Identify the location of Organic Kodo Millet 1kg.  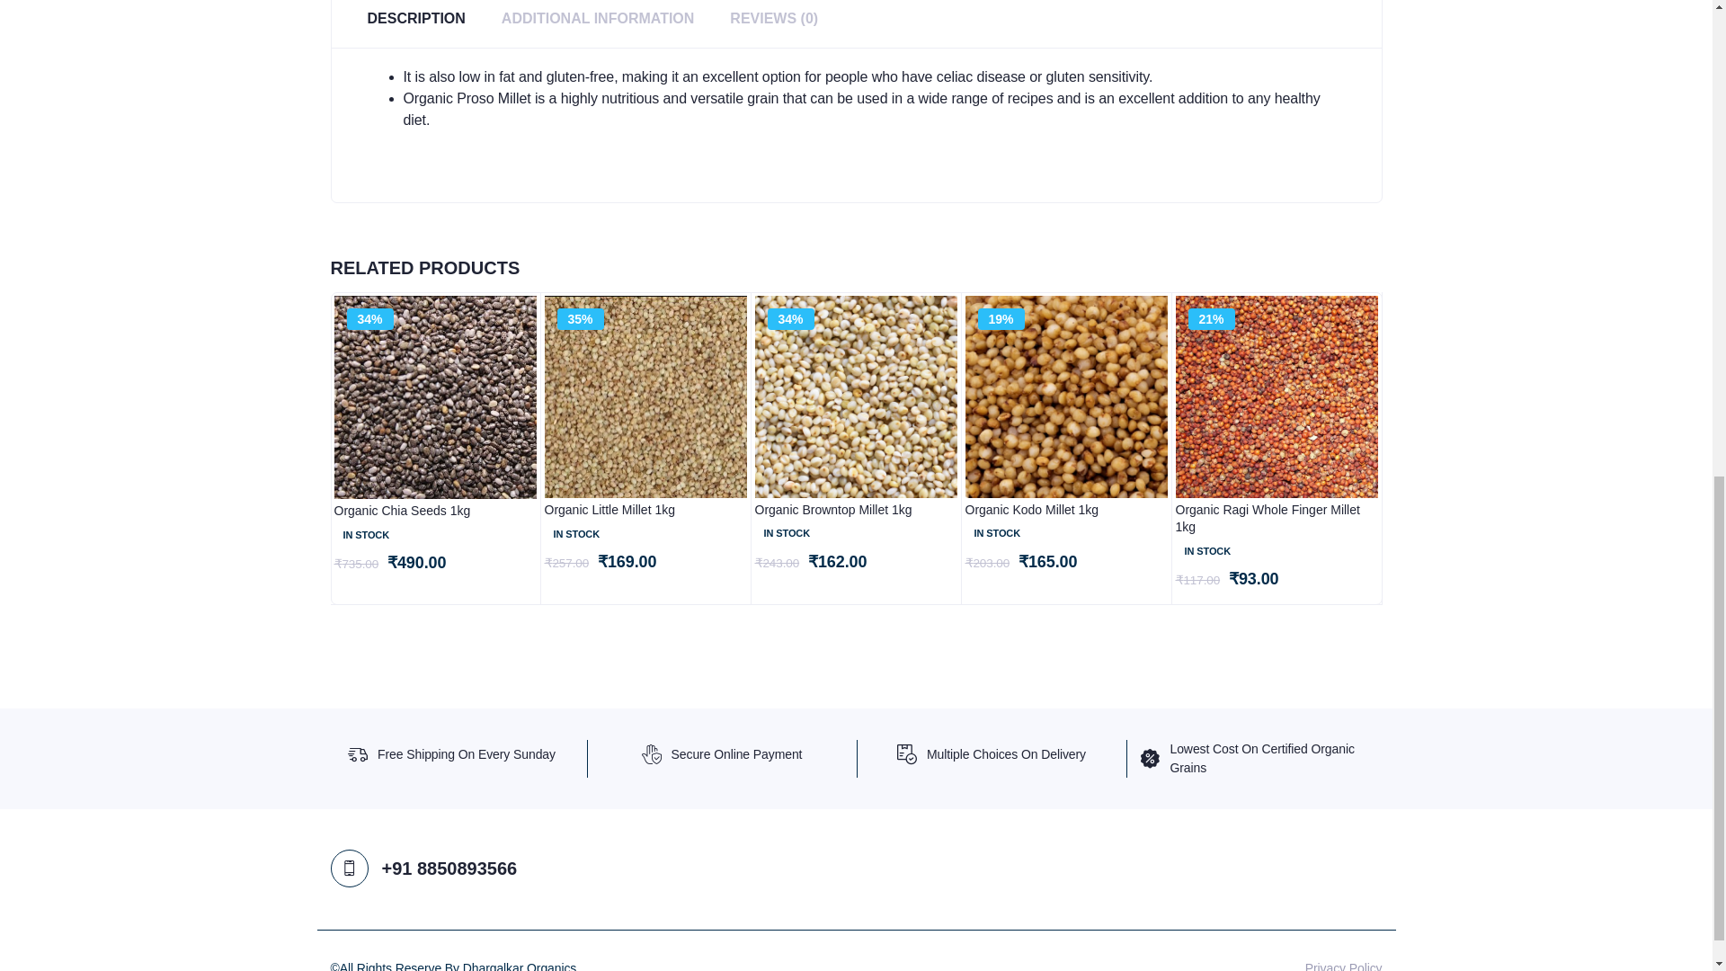
(1066, 511).